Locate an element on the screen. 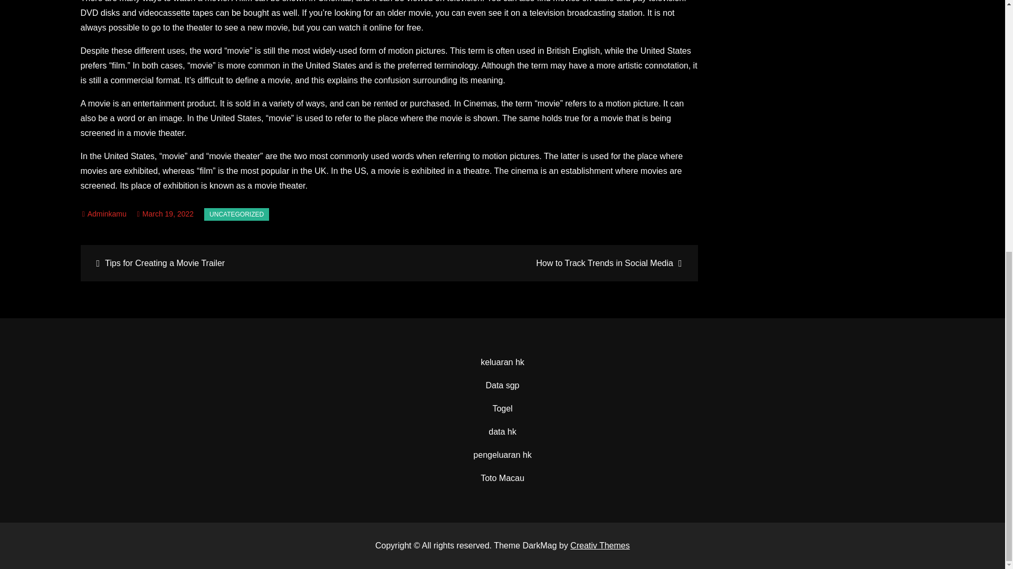 Image resolution: width=1013 pixels, height=569 pixels. Toto Macau is located at coordinates (502, 477).